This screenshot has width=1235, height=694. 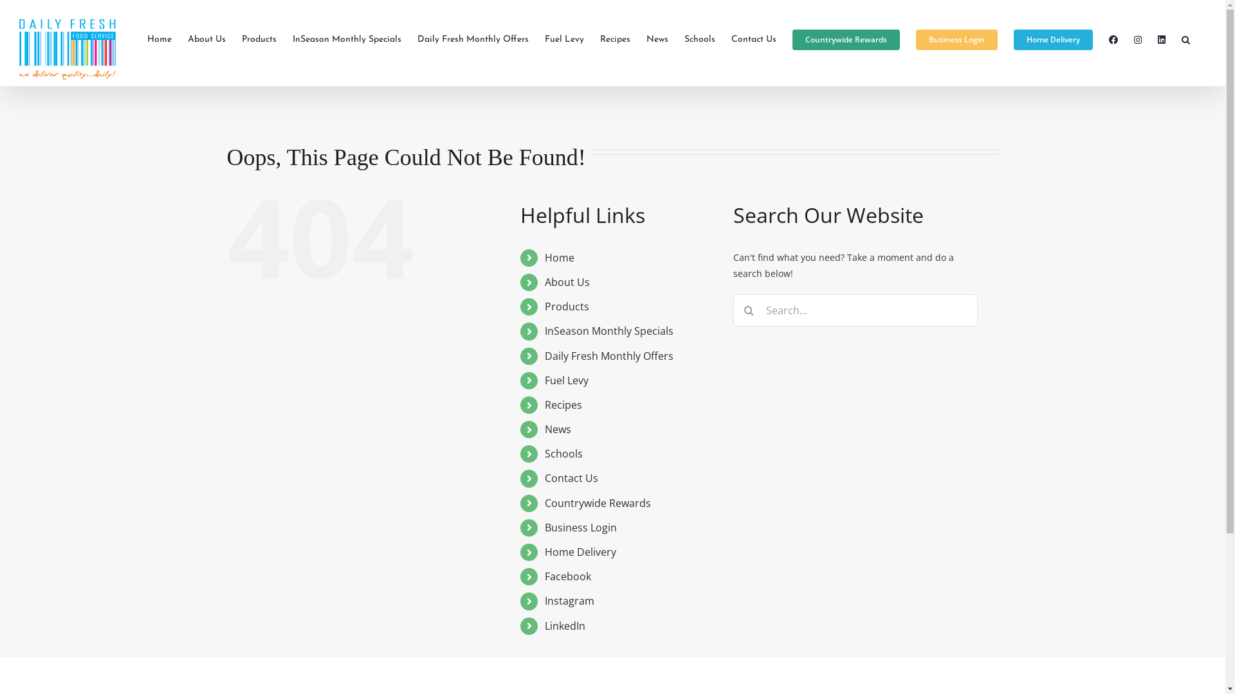 What do you see at coordinates (581, 528) in the screenshot?
I see `Business Login` at bounding box center [581, 528].